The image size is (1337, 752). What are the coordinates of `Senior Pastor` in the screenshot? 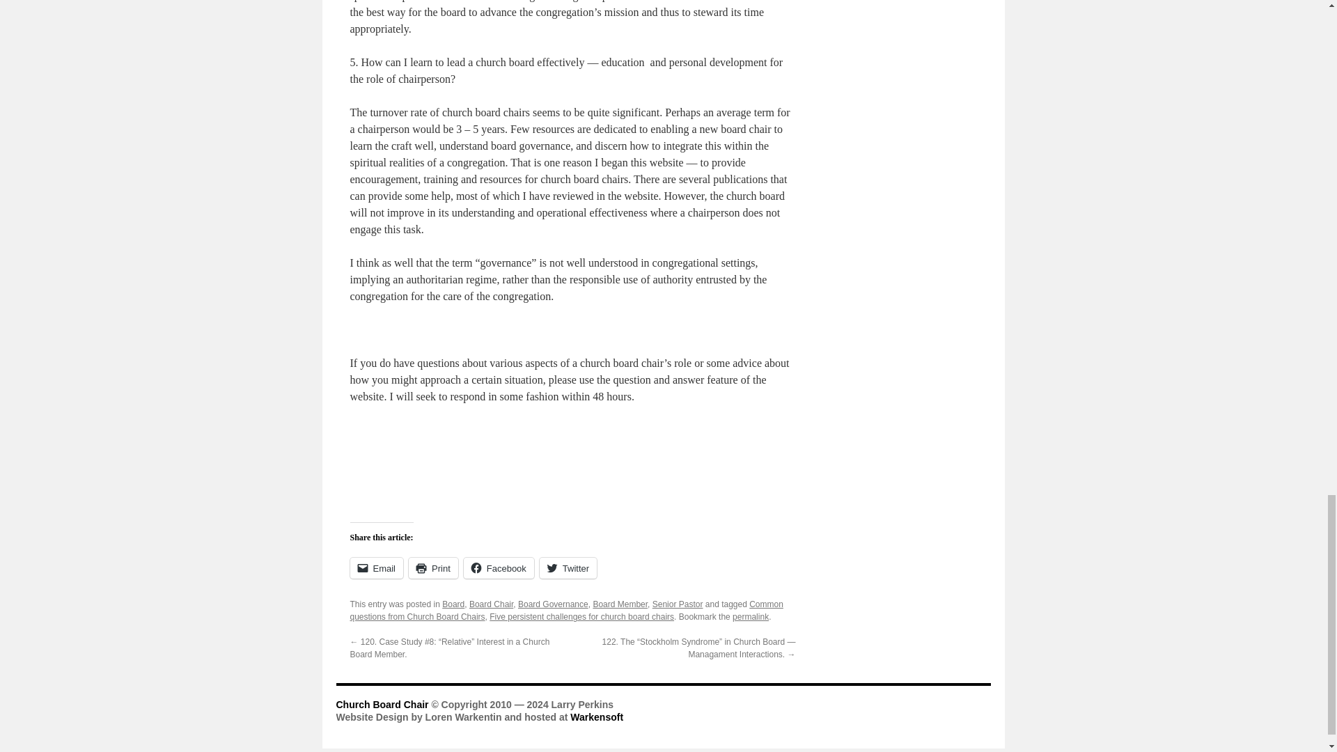 It's located at (677, 604).